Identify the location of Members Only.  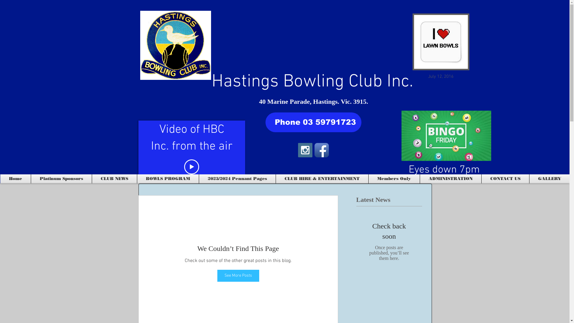
(394, 179).